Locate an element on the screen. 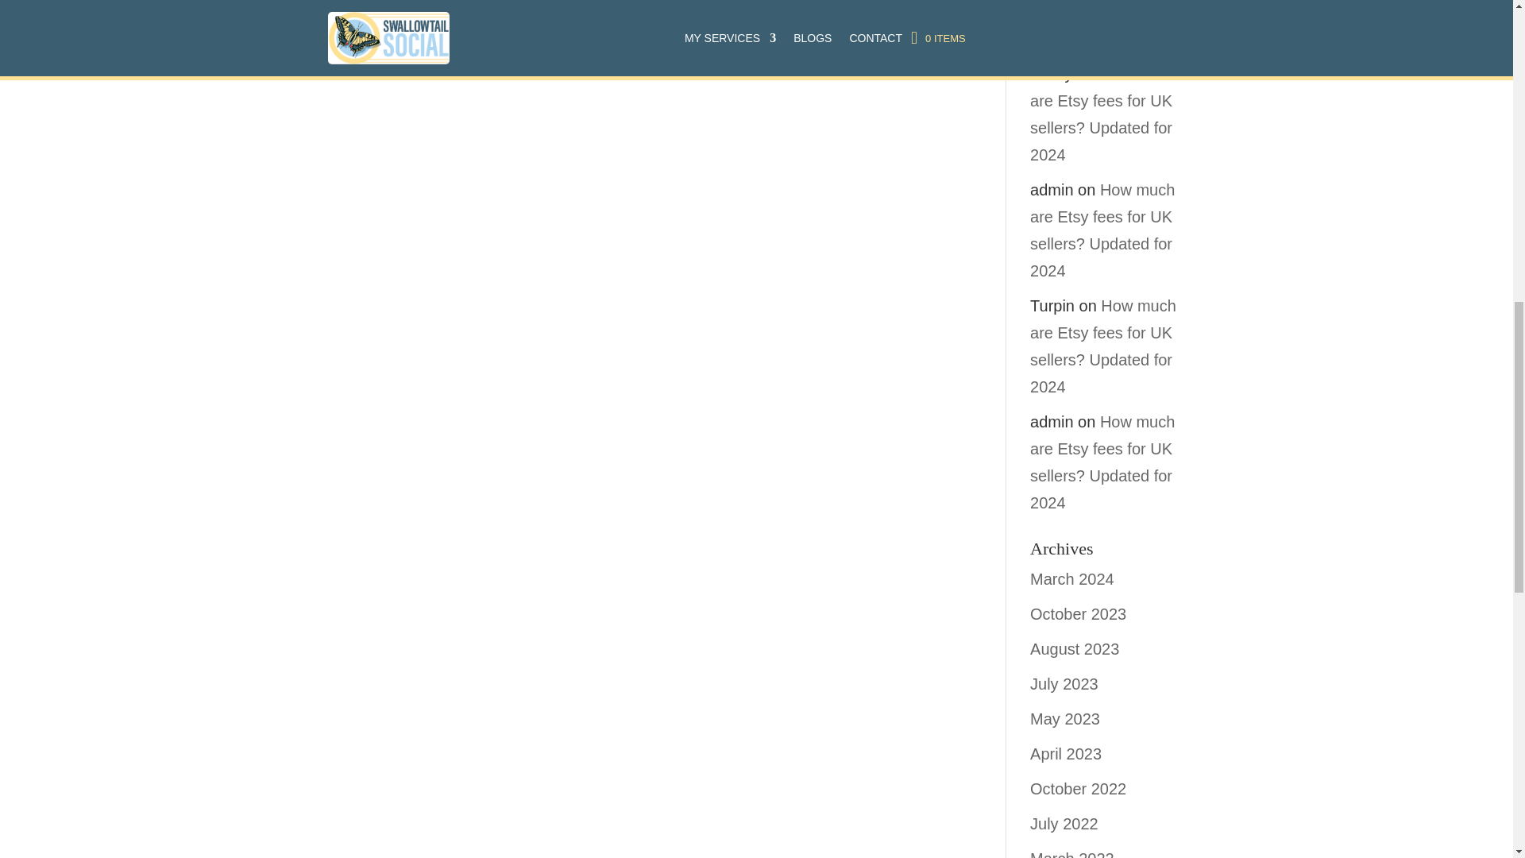  August 2023 is located at coordinates (1075, 648).